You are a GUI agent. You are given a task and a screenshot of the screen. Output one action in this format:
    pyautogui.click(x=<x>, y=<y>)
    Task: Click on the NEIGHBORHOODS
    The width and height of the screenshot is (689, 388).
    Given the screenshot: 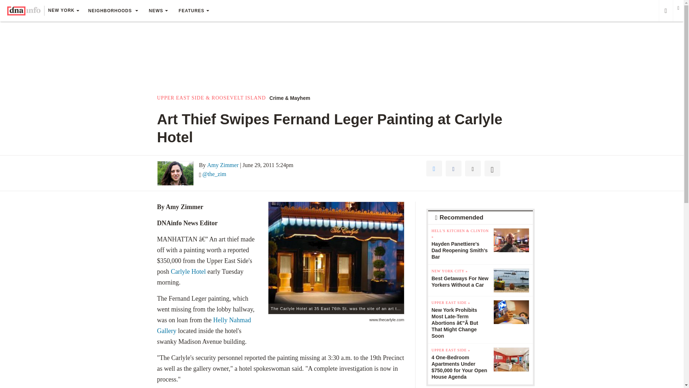 What is the action you would take?
    pyautogui.click(x=113, y=11)
    